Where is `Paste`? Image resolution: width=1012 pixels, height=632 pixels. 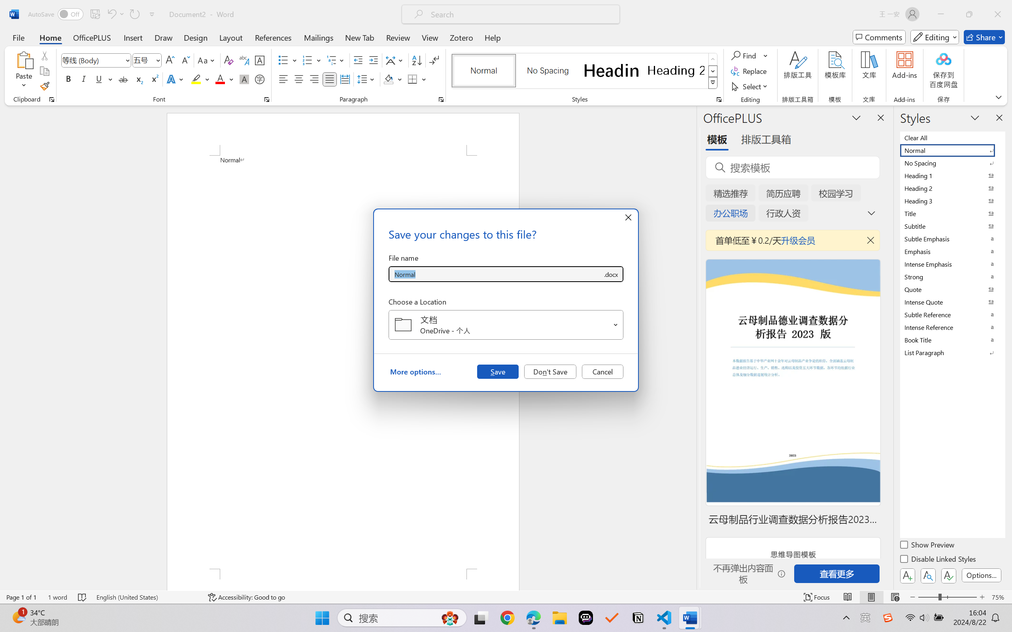 Paste is located at coordinates (24, 60).